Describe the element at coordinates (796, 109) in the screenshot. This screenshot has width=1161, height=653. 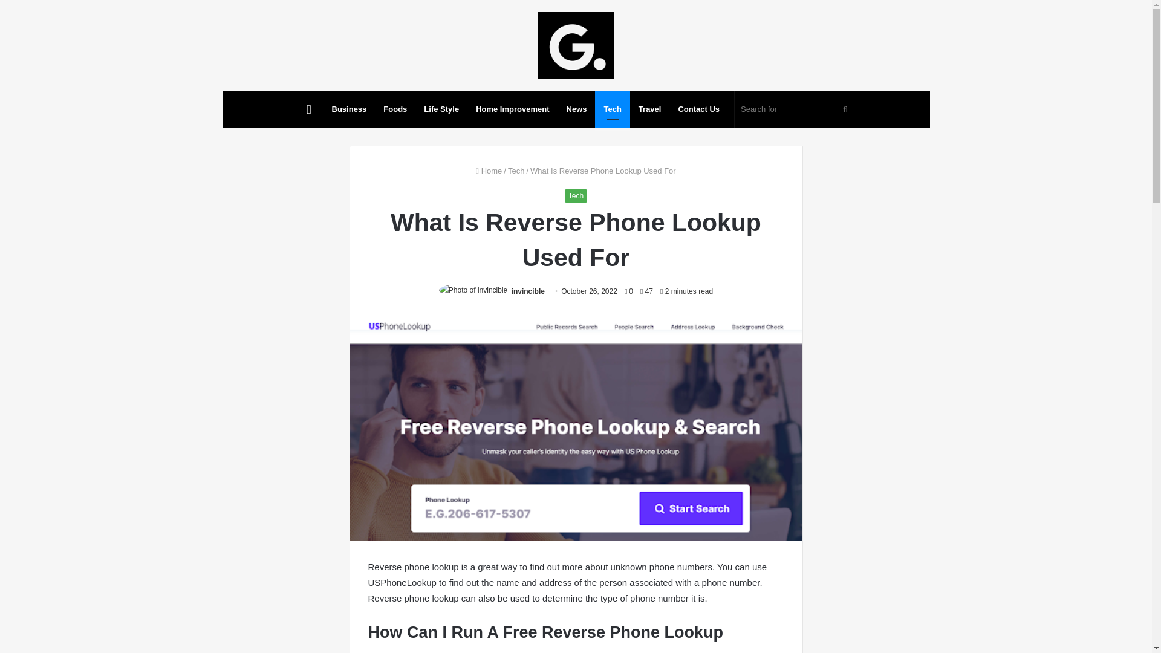
I see `Search for` at that location.